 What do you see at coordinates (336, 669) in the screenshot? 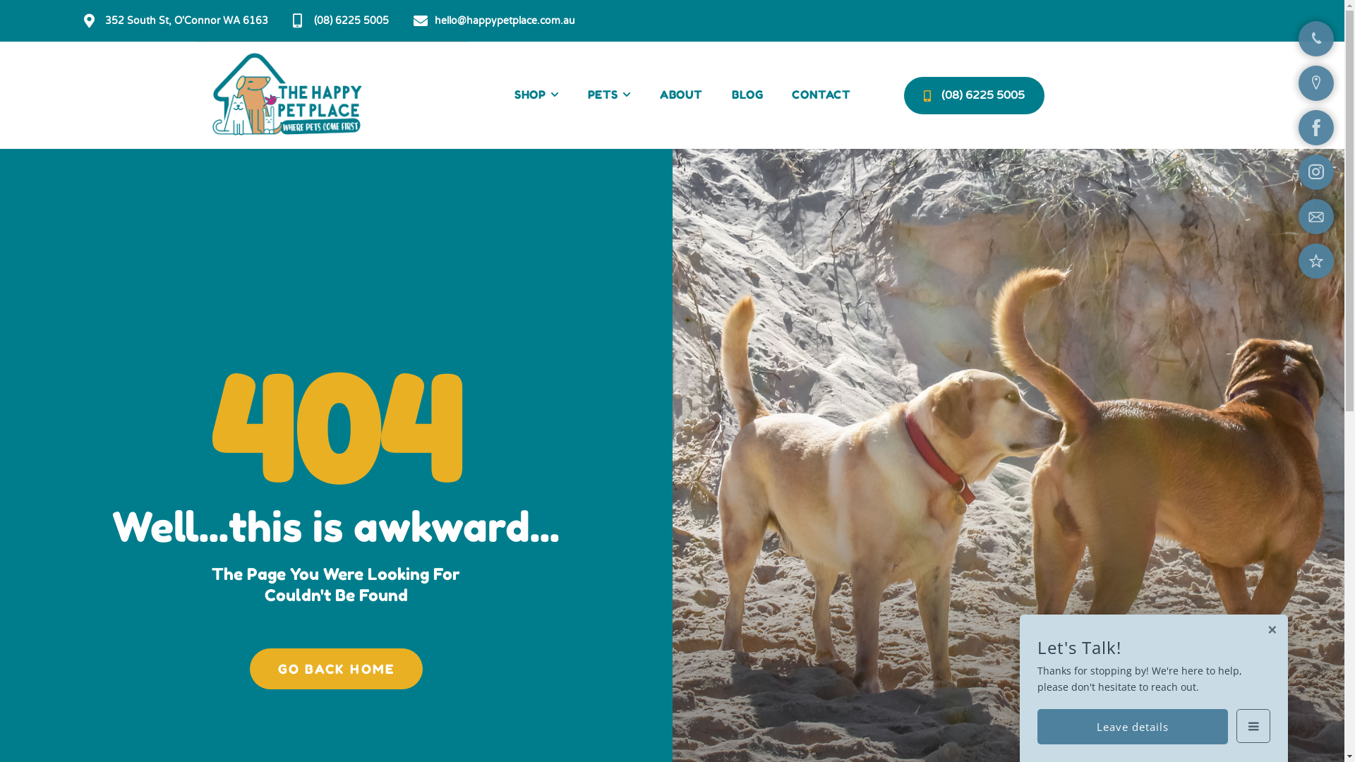
I see `GO BACK HOME` at bounding box center [336, 669].